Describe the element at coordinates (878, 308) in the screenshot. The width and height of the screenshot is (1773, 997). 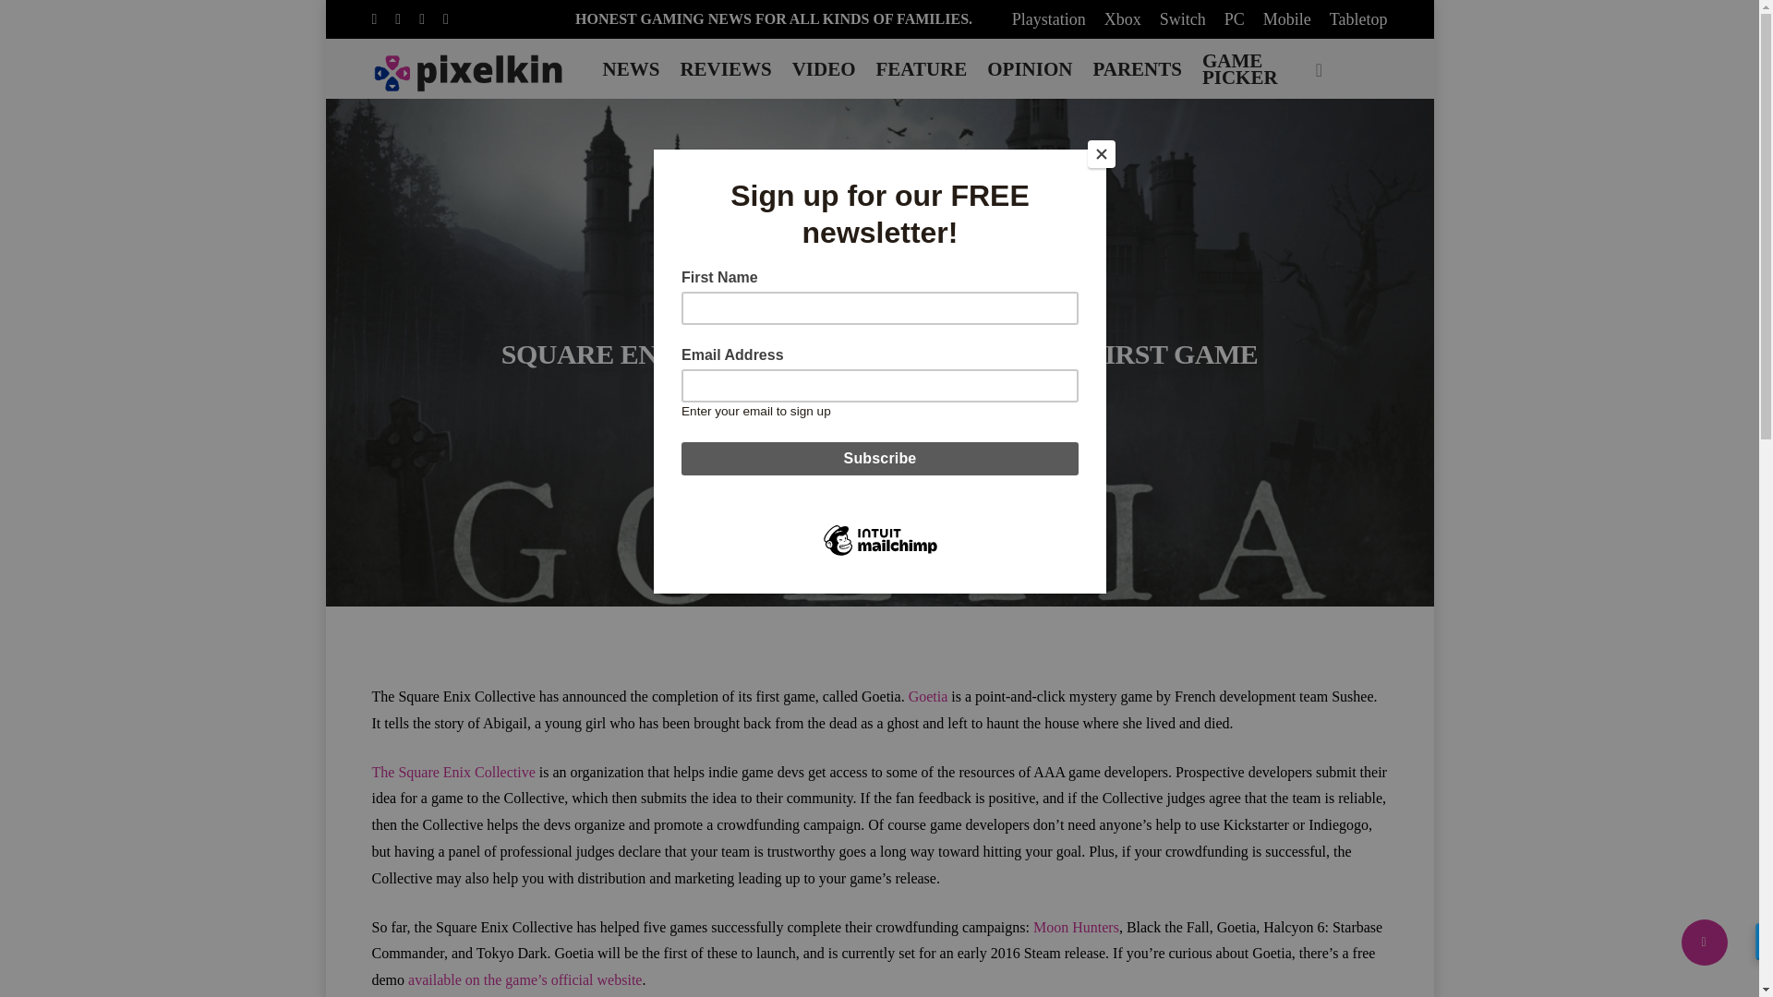
I see `News` at that location.